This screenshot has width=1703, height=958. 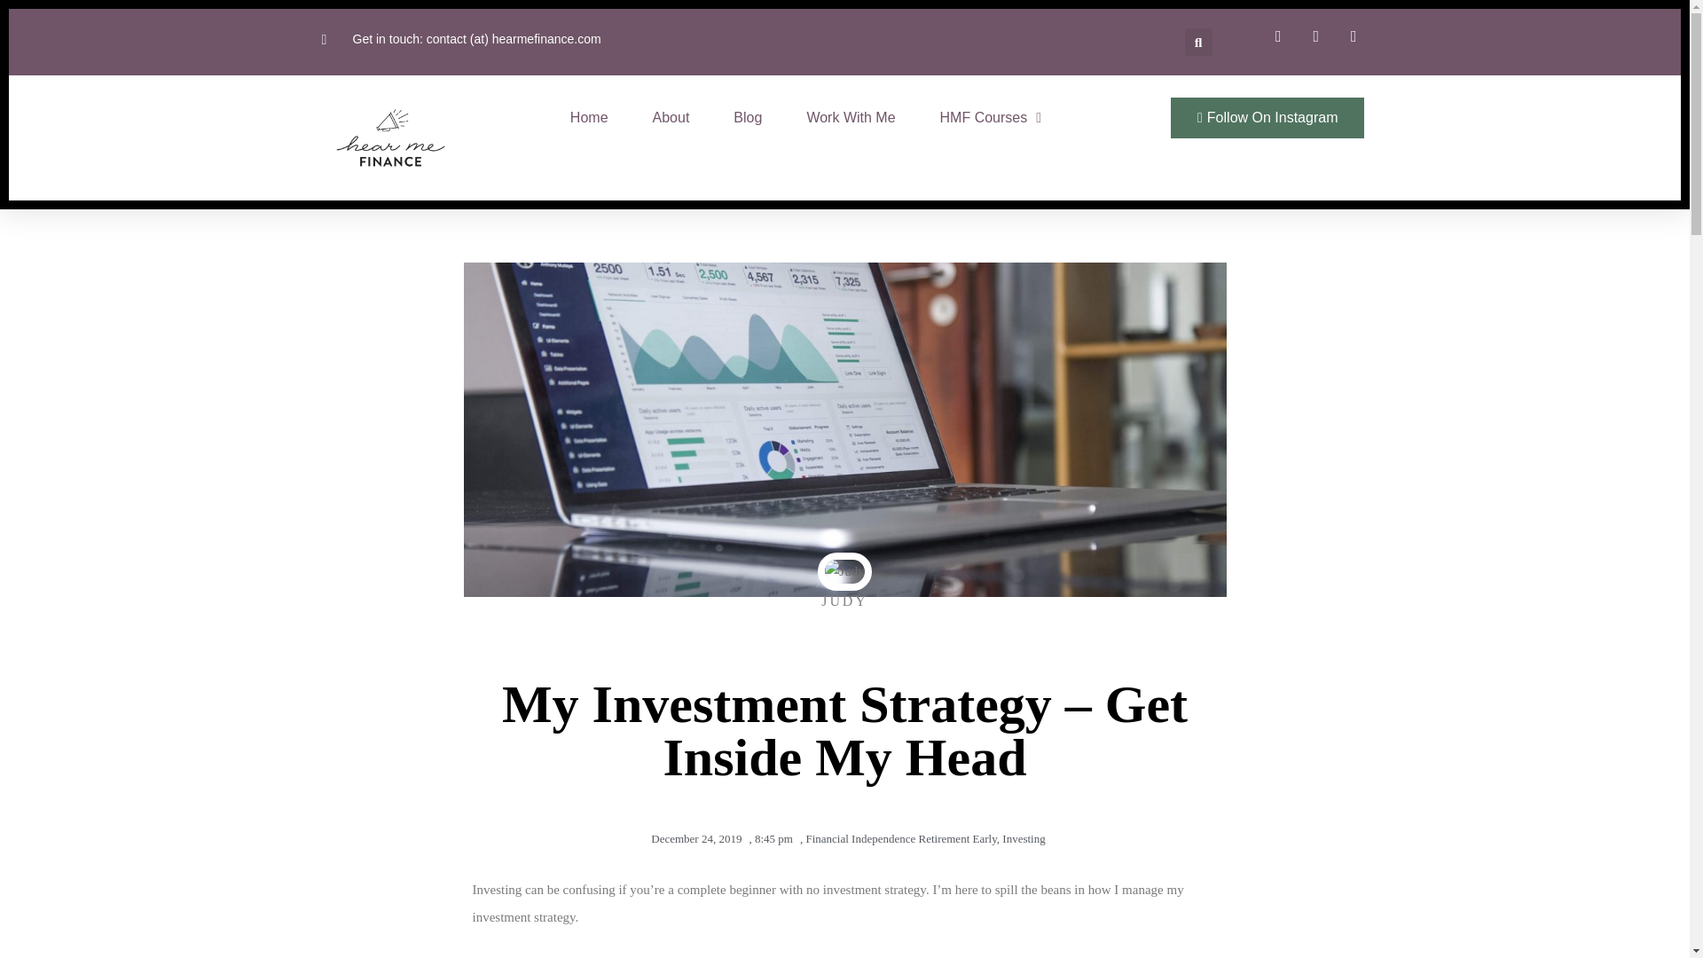 What do you see at coordinates (1267, 117) in the screenshot?
I see `Follow On Instagram` at bounding box center [1267, 117].